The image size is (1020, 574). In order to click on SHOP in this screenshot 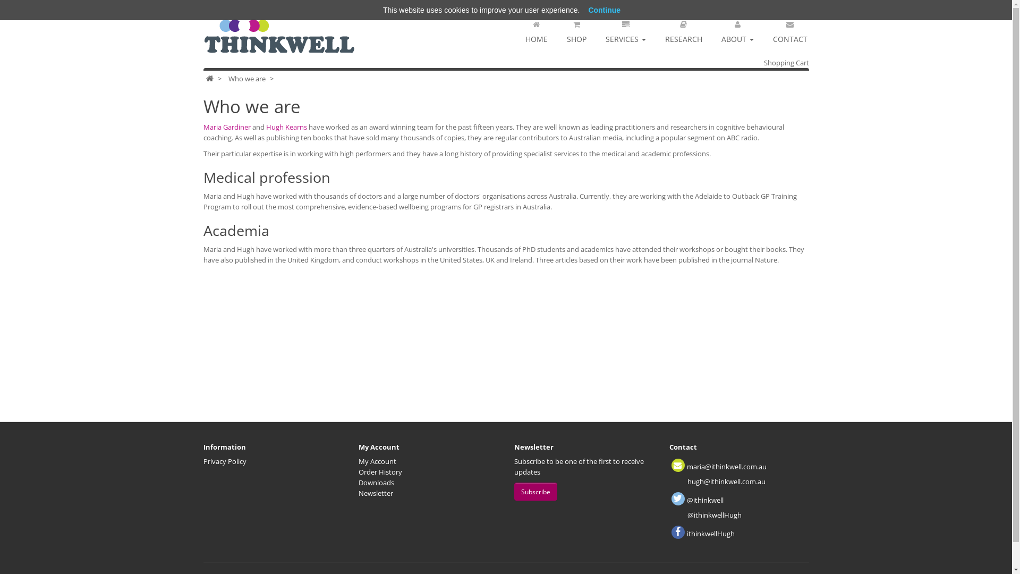, I will do `click(576, 29)`.